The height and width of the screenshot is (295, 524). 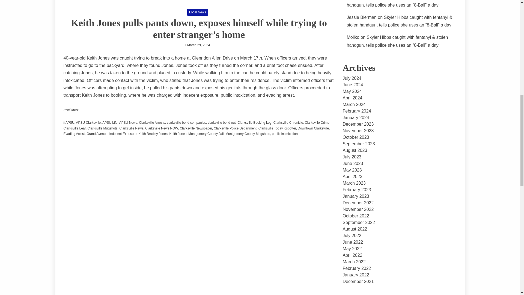 What do you see at coordinates (71, 110) in the screenshot?
I see `Read More` at bounding box center [71, 110].